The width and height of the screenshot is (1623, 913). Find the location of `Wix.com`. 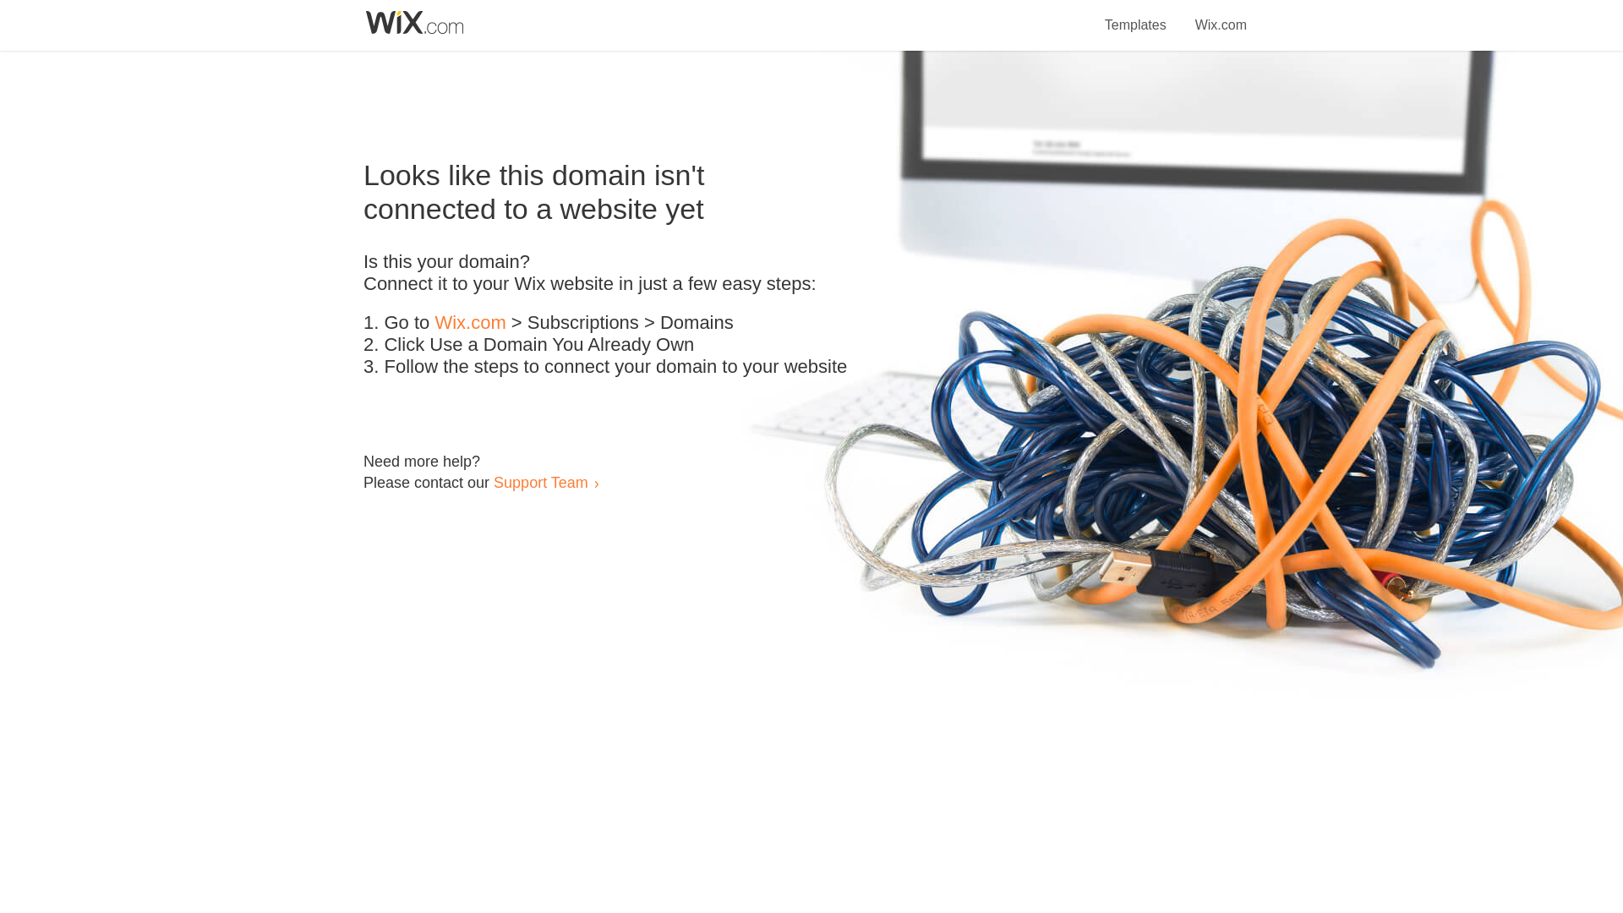

Wix.com is located at coordinates (470, 323).